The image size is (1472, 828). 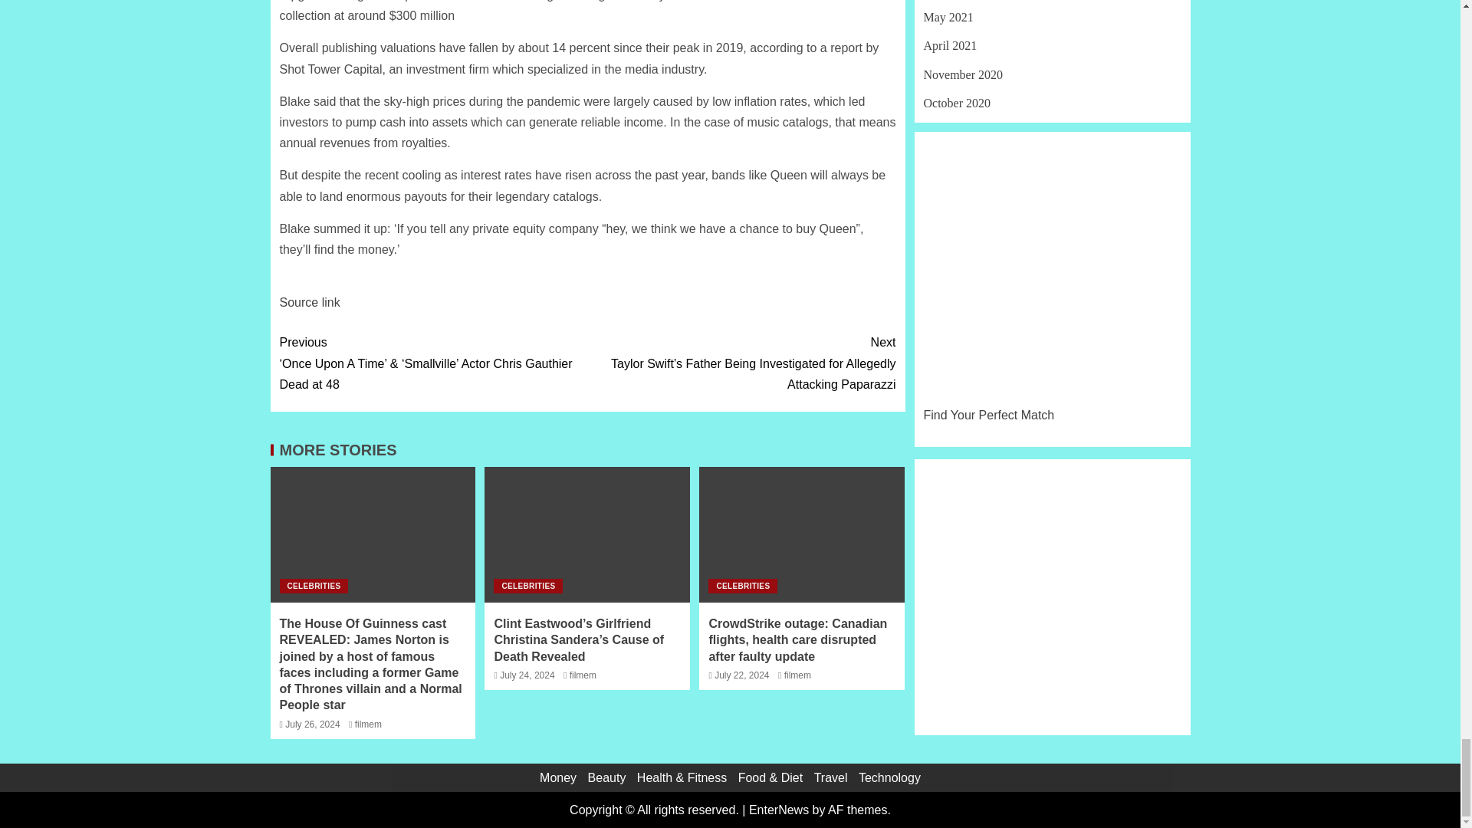 What do you see at coordinates (368, 724) in the screenshot?
I see `filmem` at bounding box center [368, 724].